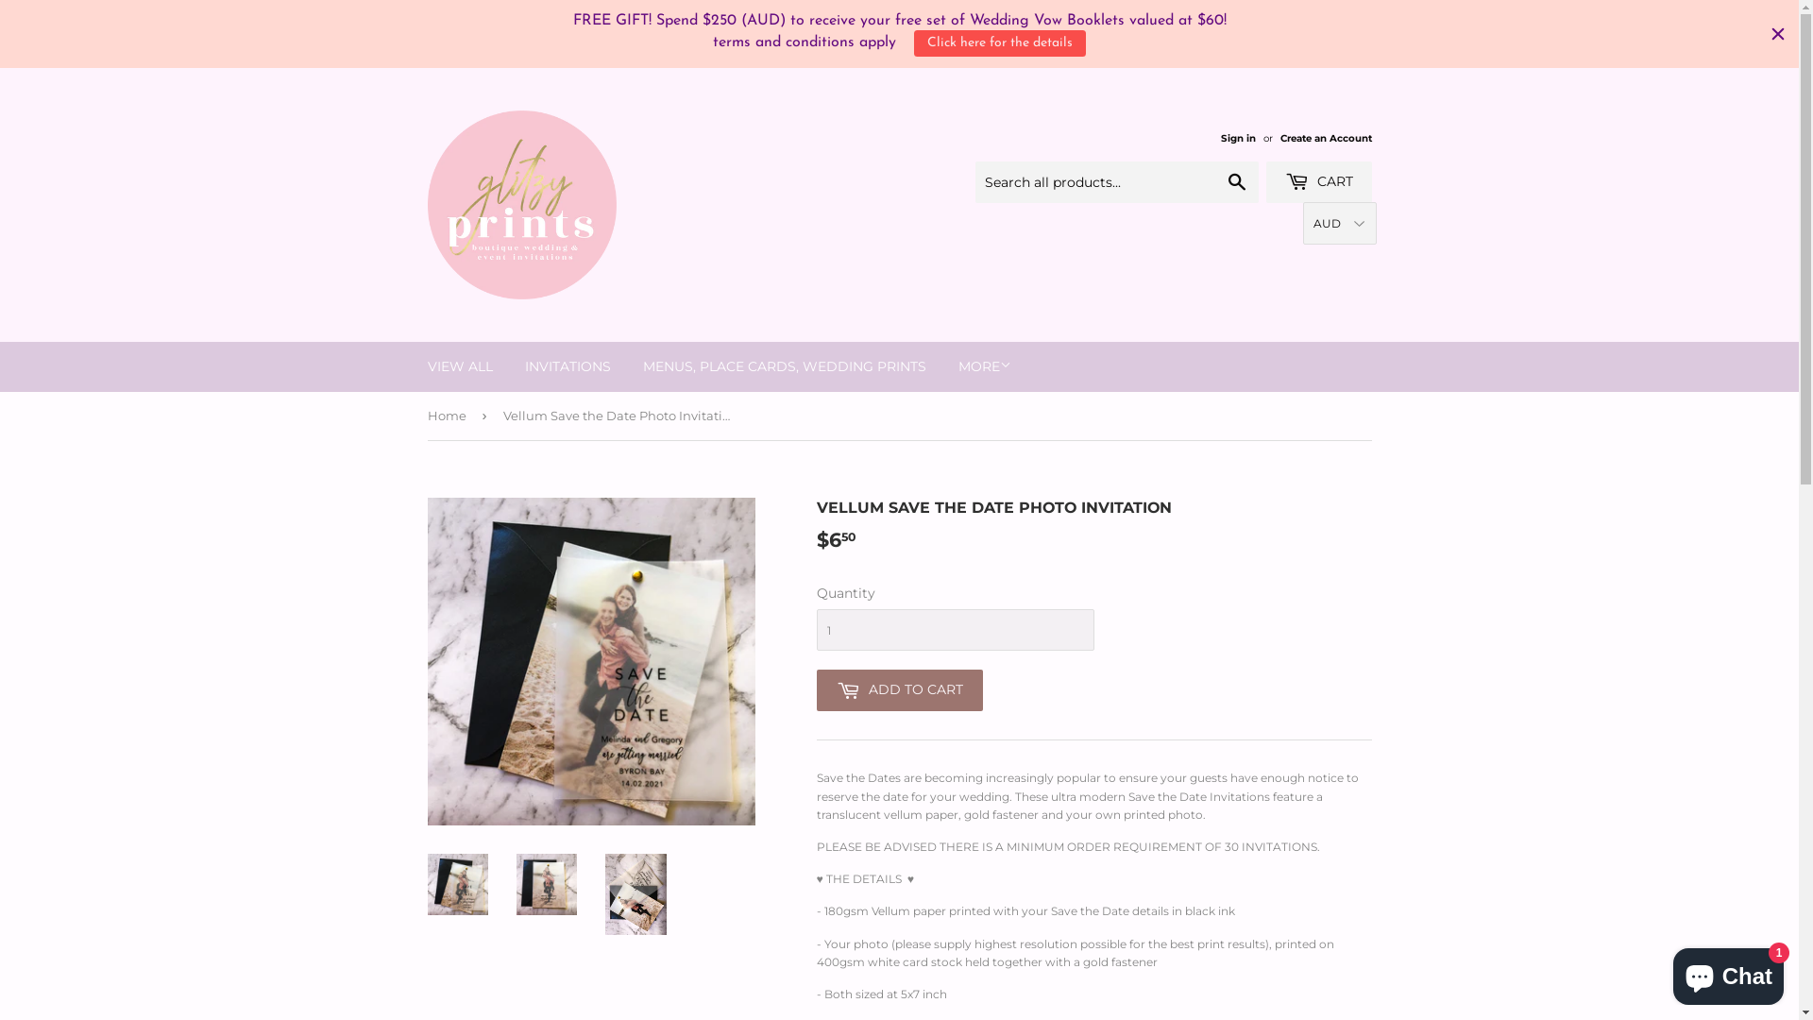 The width and height of the screenshot is (1813, 1020). What do you see at coordinates (461, 366) in the screenshot?
I see `VIEW ALL` at bounding box center [461, 366].